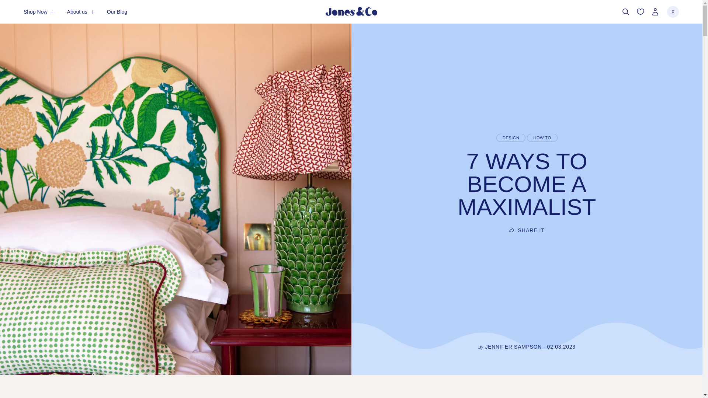 This screenshot has height=398, width=708. I want to click on Login, so click(673, 12).